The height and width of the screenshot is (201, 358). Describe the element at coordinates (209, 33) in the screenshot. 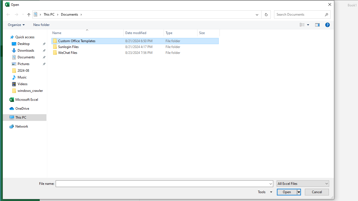

I see `Size` at that location.